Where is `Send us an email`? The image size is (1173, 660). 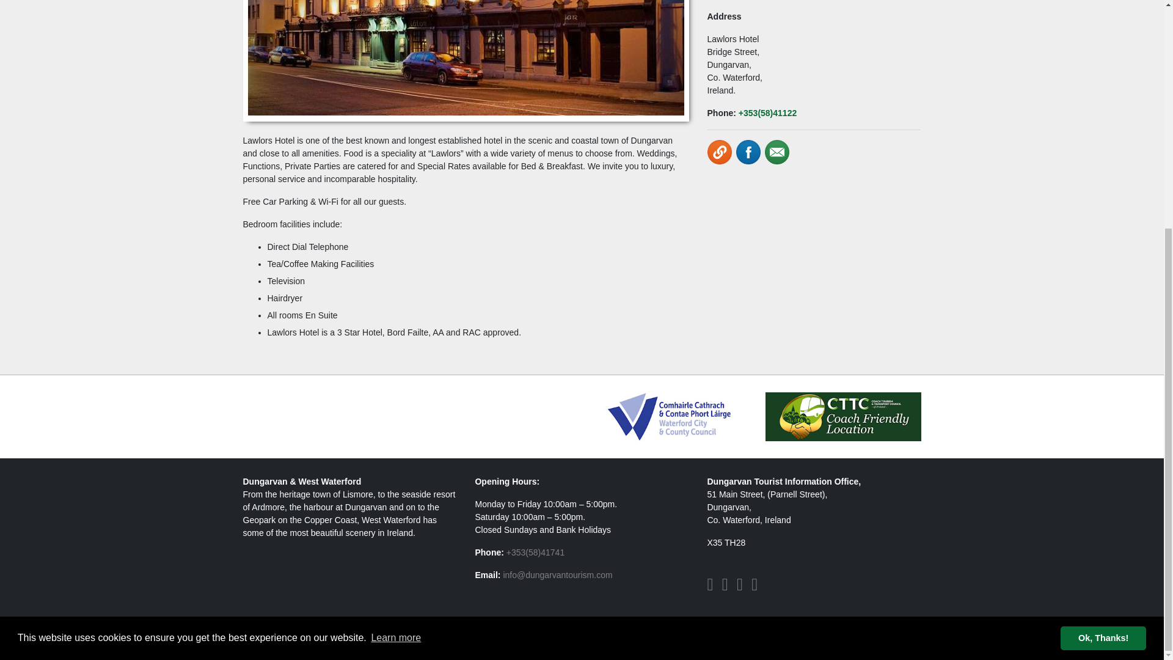
Send us an email is located at coordinates (777, 152).